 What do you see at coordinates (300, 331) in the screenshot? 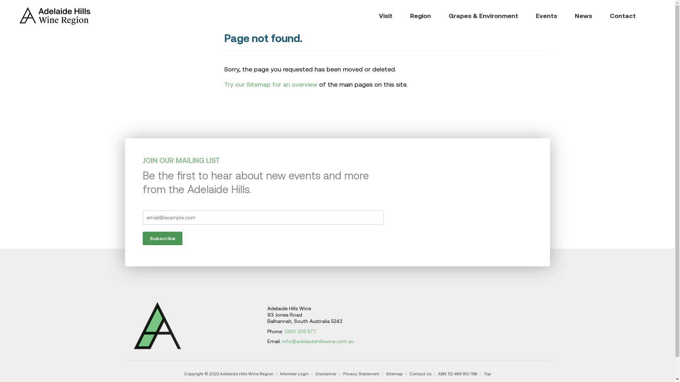
I see `1300 305 577` at bounding box center [300, 331].